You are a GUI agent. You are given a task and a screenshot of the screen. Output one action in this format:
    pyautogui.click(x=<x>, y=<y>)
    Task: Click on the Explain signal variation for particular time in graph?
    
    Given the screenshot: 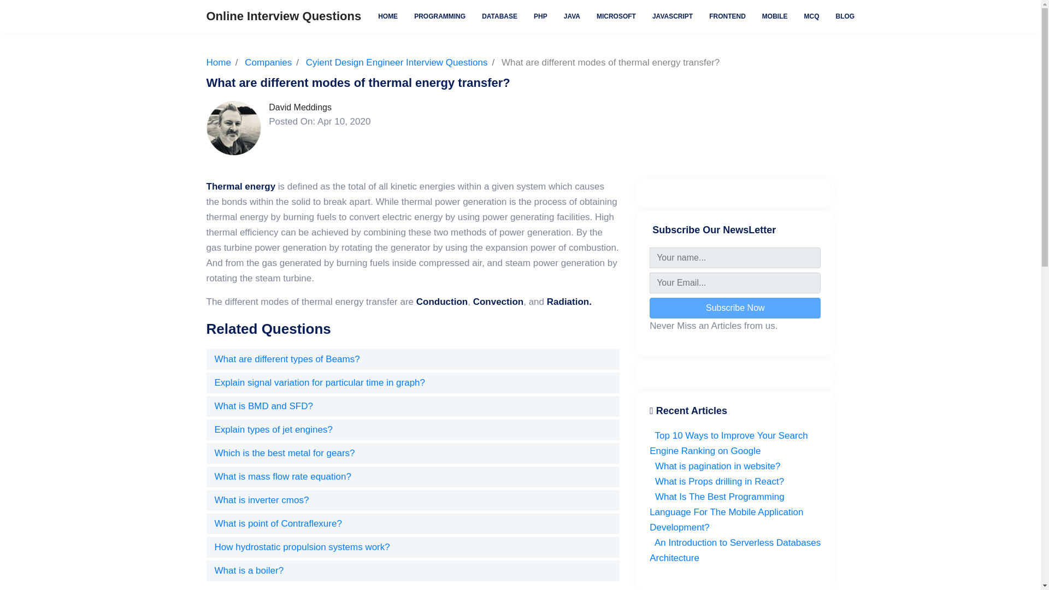 What is the action you would take?
    pyautogui.click(x=319, y=382)
    